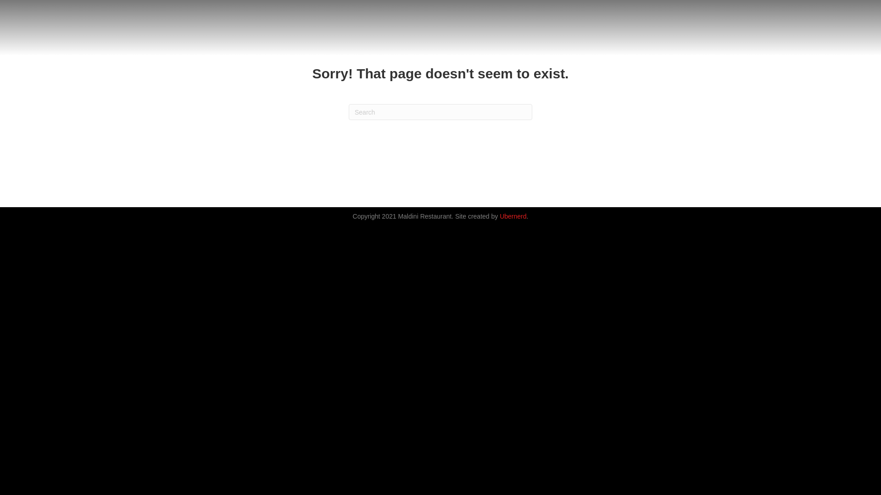 This screenshot has height=495, width=881. I want to click on ., so click(528, 216).